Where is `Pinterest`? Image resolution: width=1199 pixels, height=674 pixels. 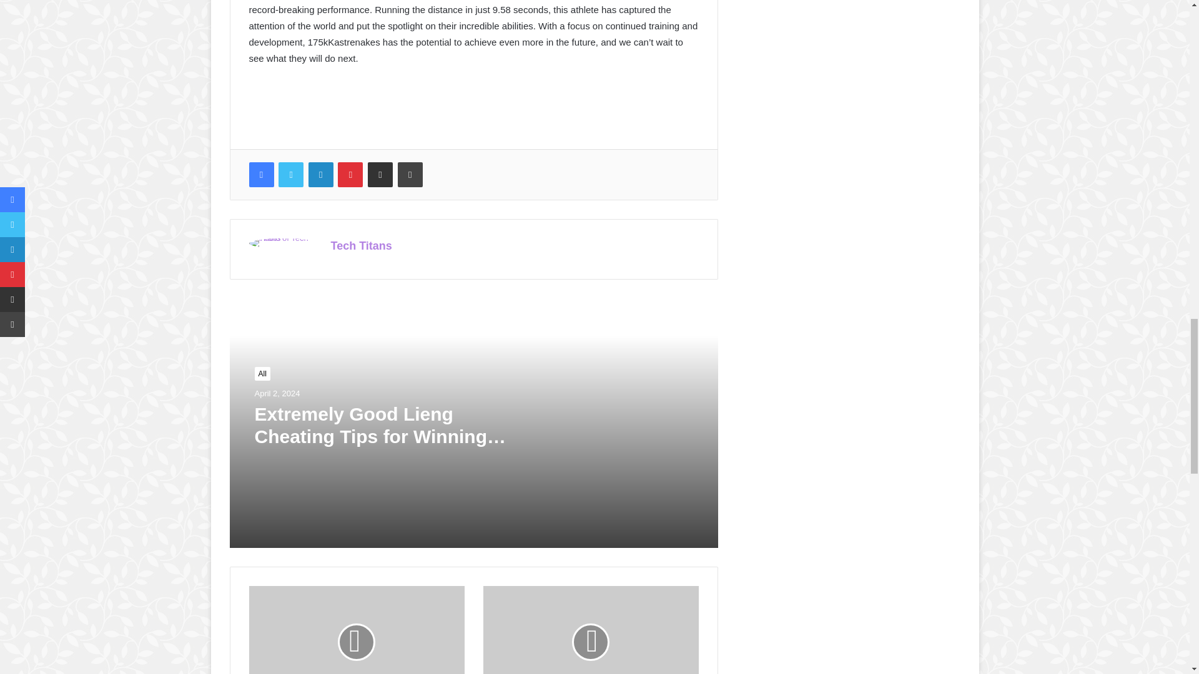
Pinterest is located at coordinates (350, 175).